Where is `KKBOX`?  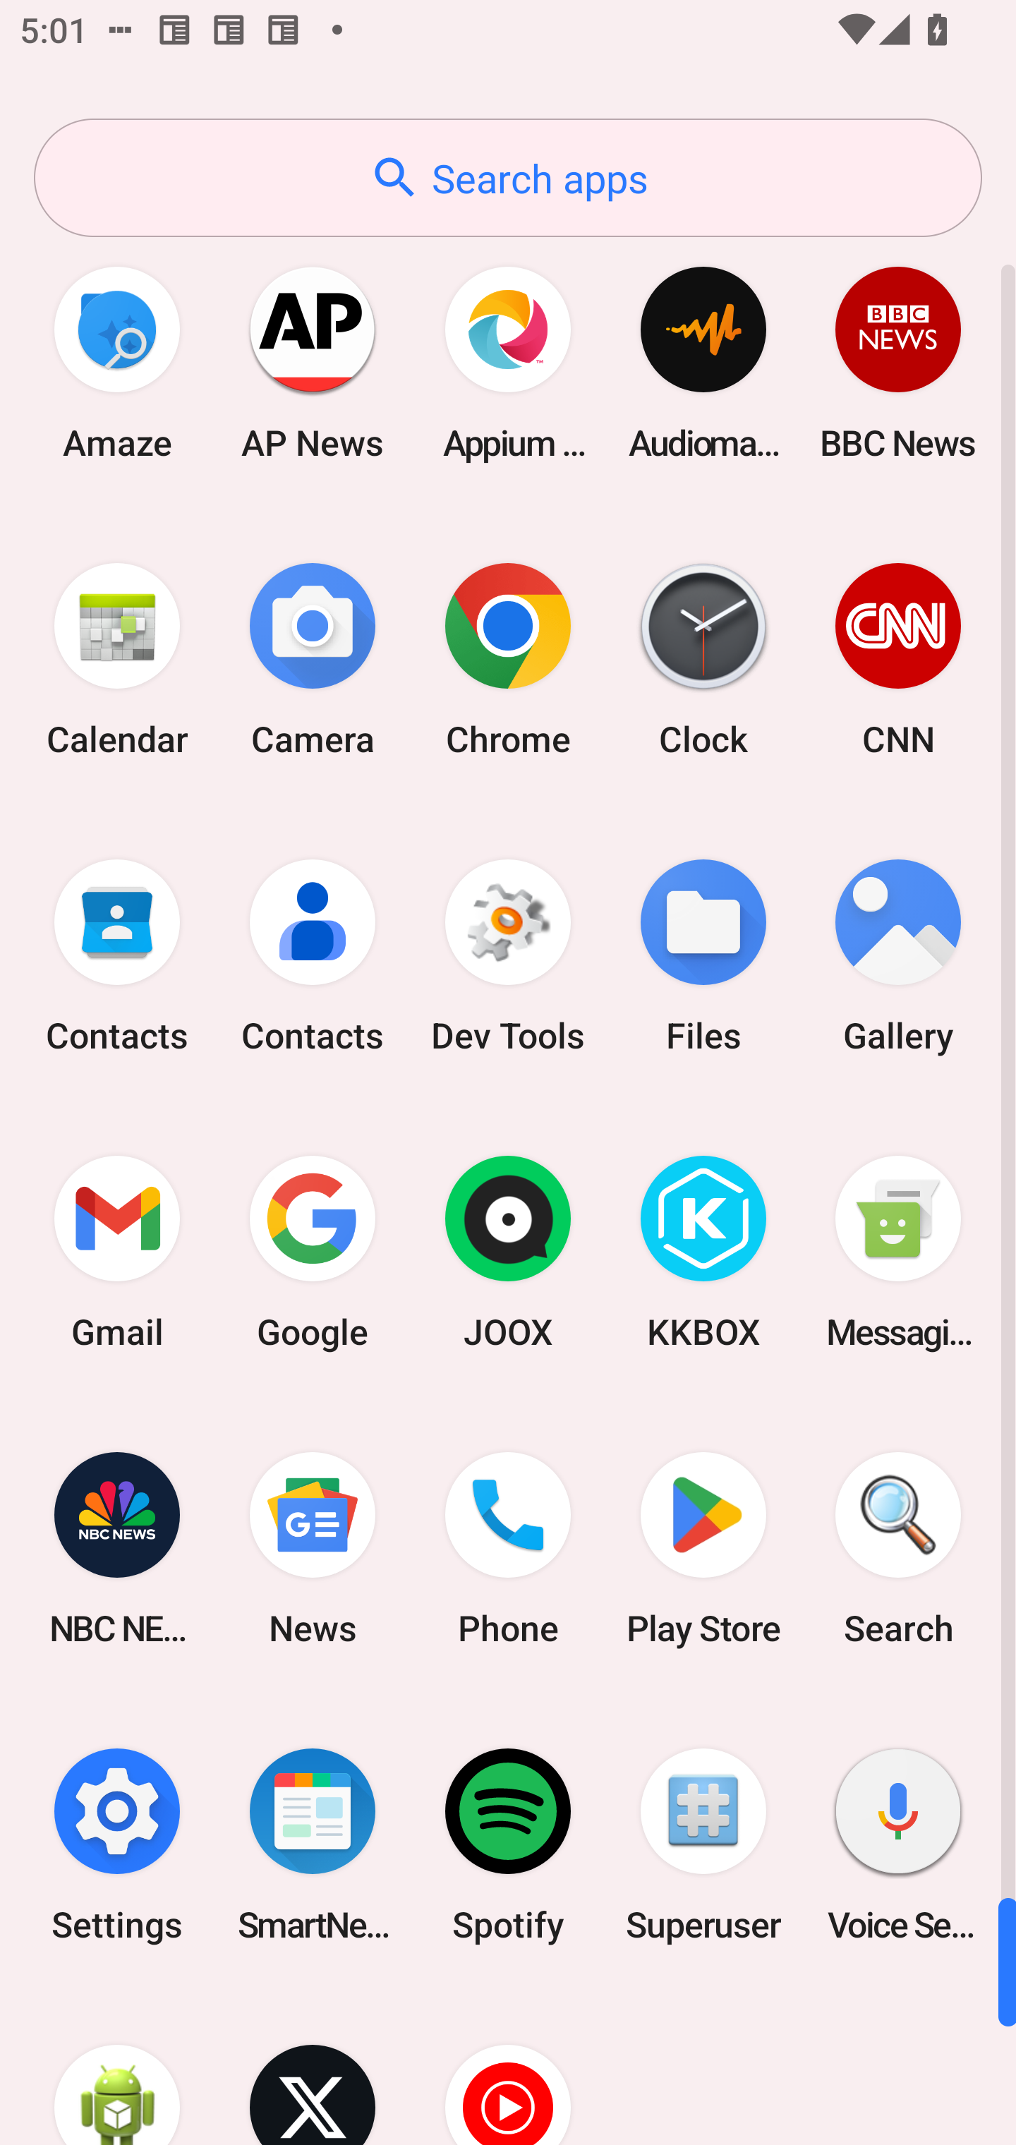 KKBOX is located at coordinates (703, 1252).